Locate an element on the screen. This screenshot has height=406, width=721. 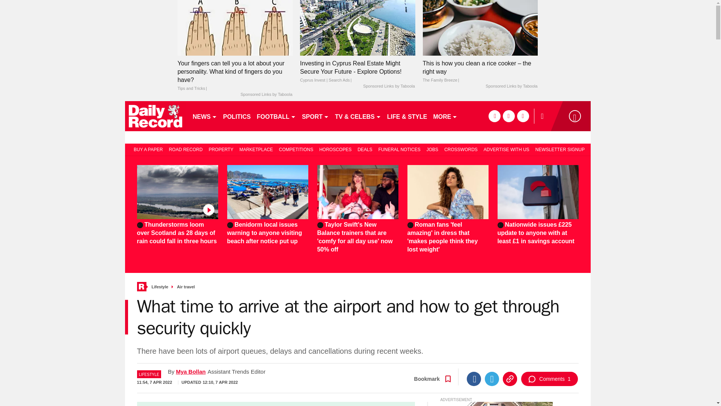
Comments is located at coordinates (549, 379).